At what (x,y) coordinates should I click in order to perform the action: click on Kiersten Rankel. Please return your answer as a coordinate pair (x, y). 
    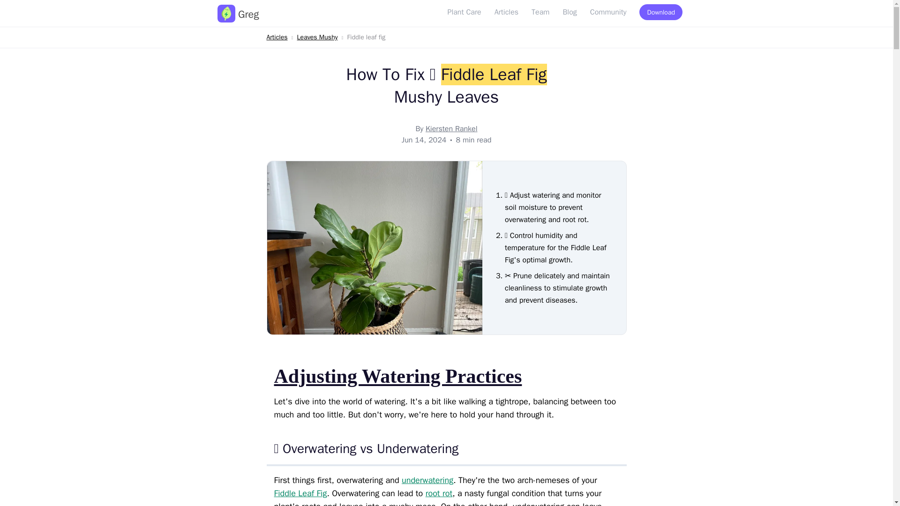
    Looking at the image, I should click on (452, 128).